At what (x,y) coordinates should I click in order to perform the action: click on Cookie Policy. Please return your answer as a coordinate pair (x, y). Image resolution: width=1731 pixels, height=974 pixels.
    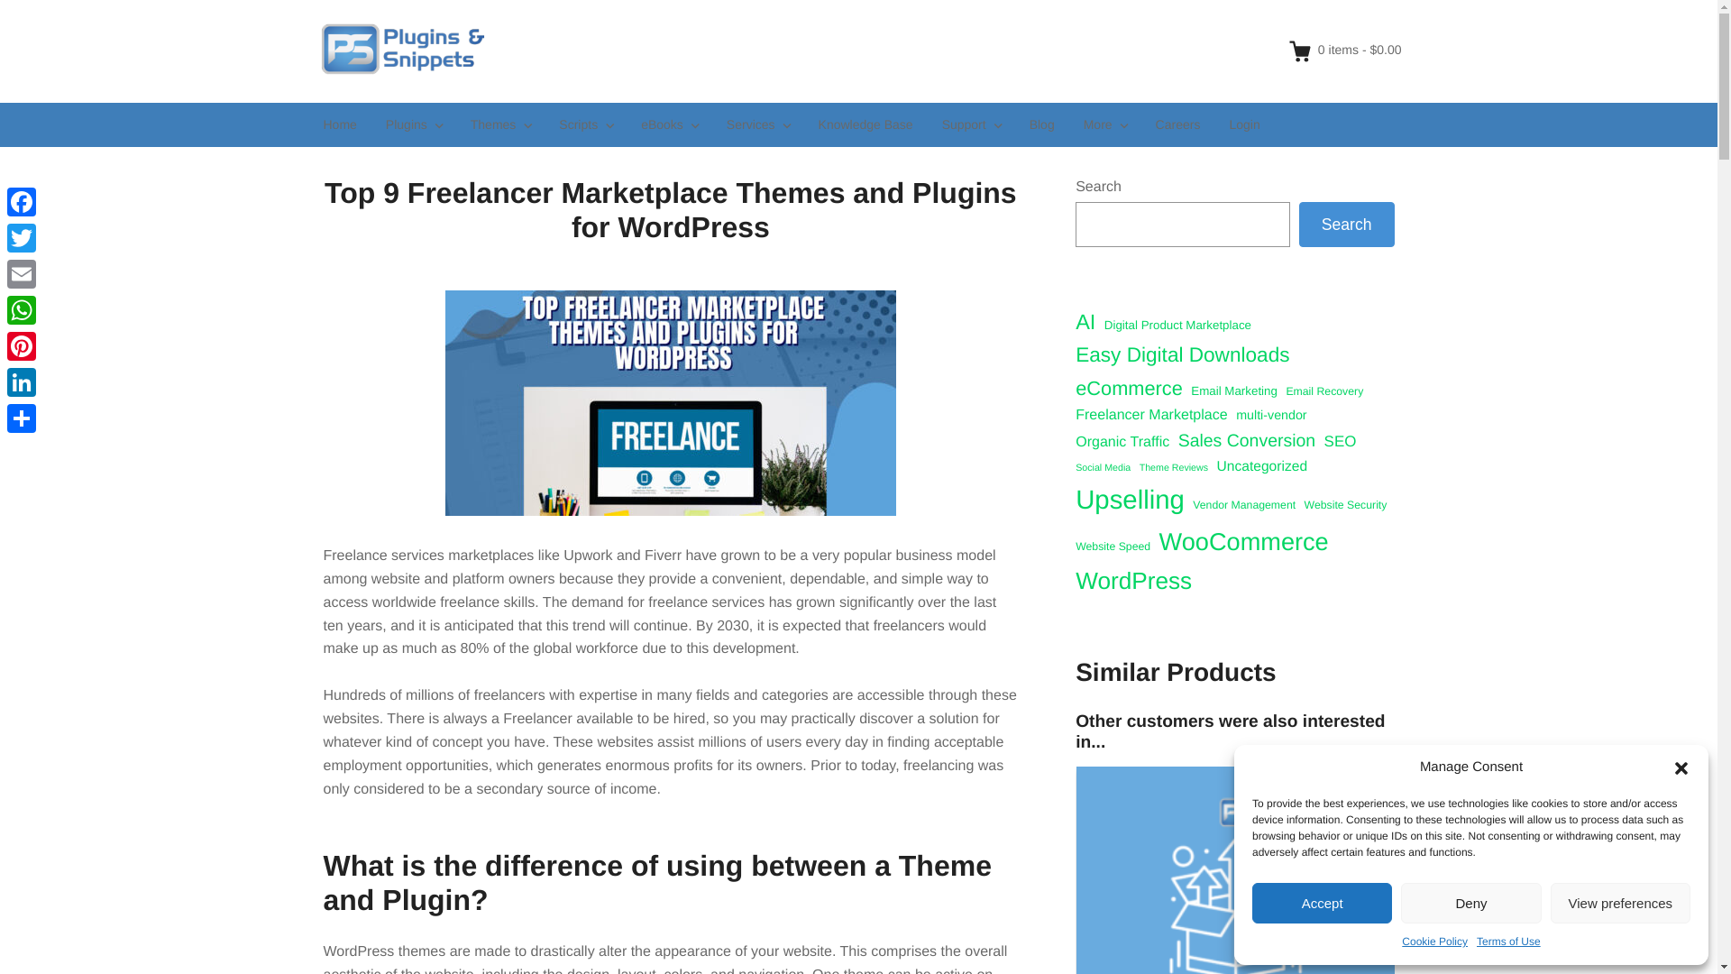
    Looking at the image, I should click on (1435, 942).